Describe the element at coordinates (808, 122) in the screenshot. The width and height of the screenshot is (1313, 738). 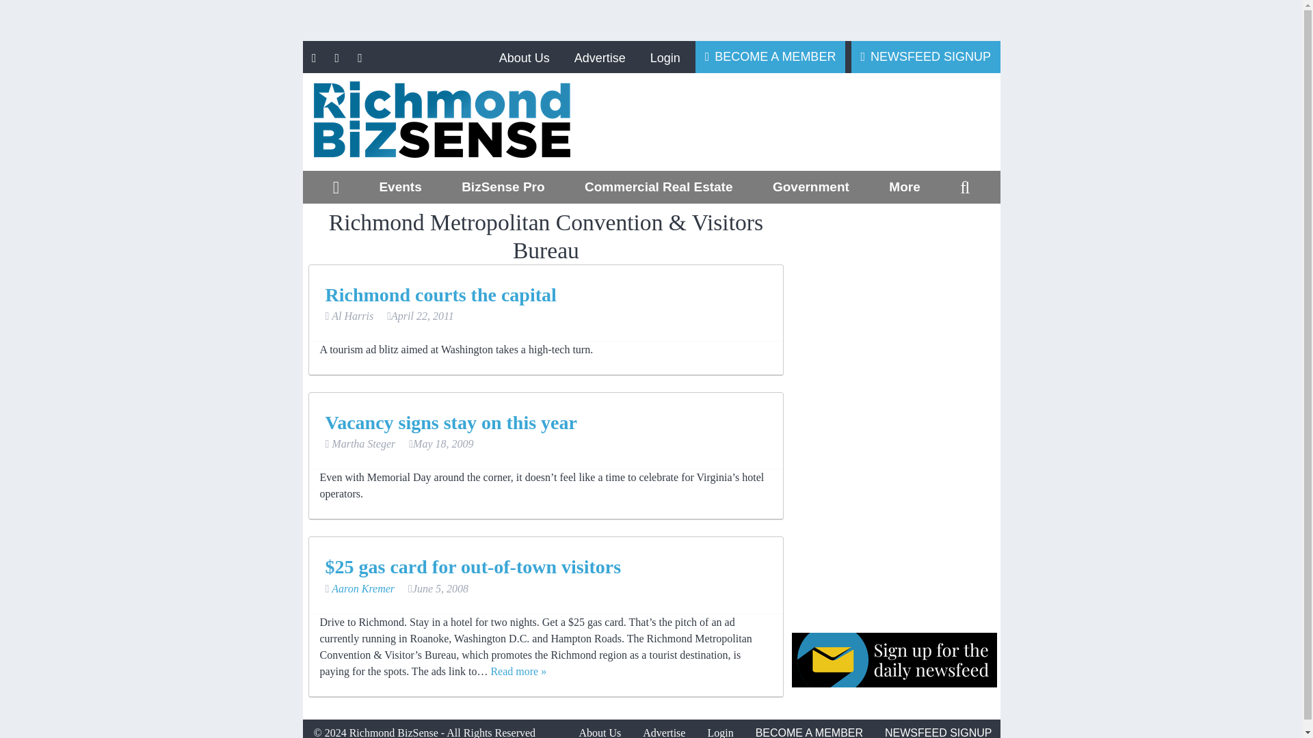
I see `3rd party ad content` at that location.